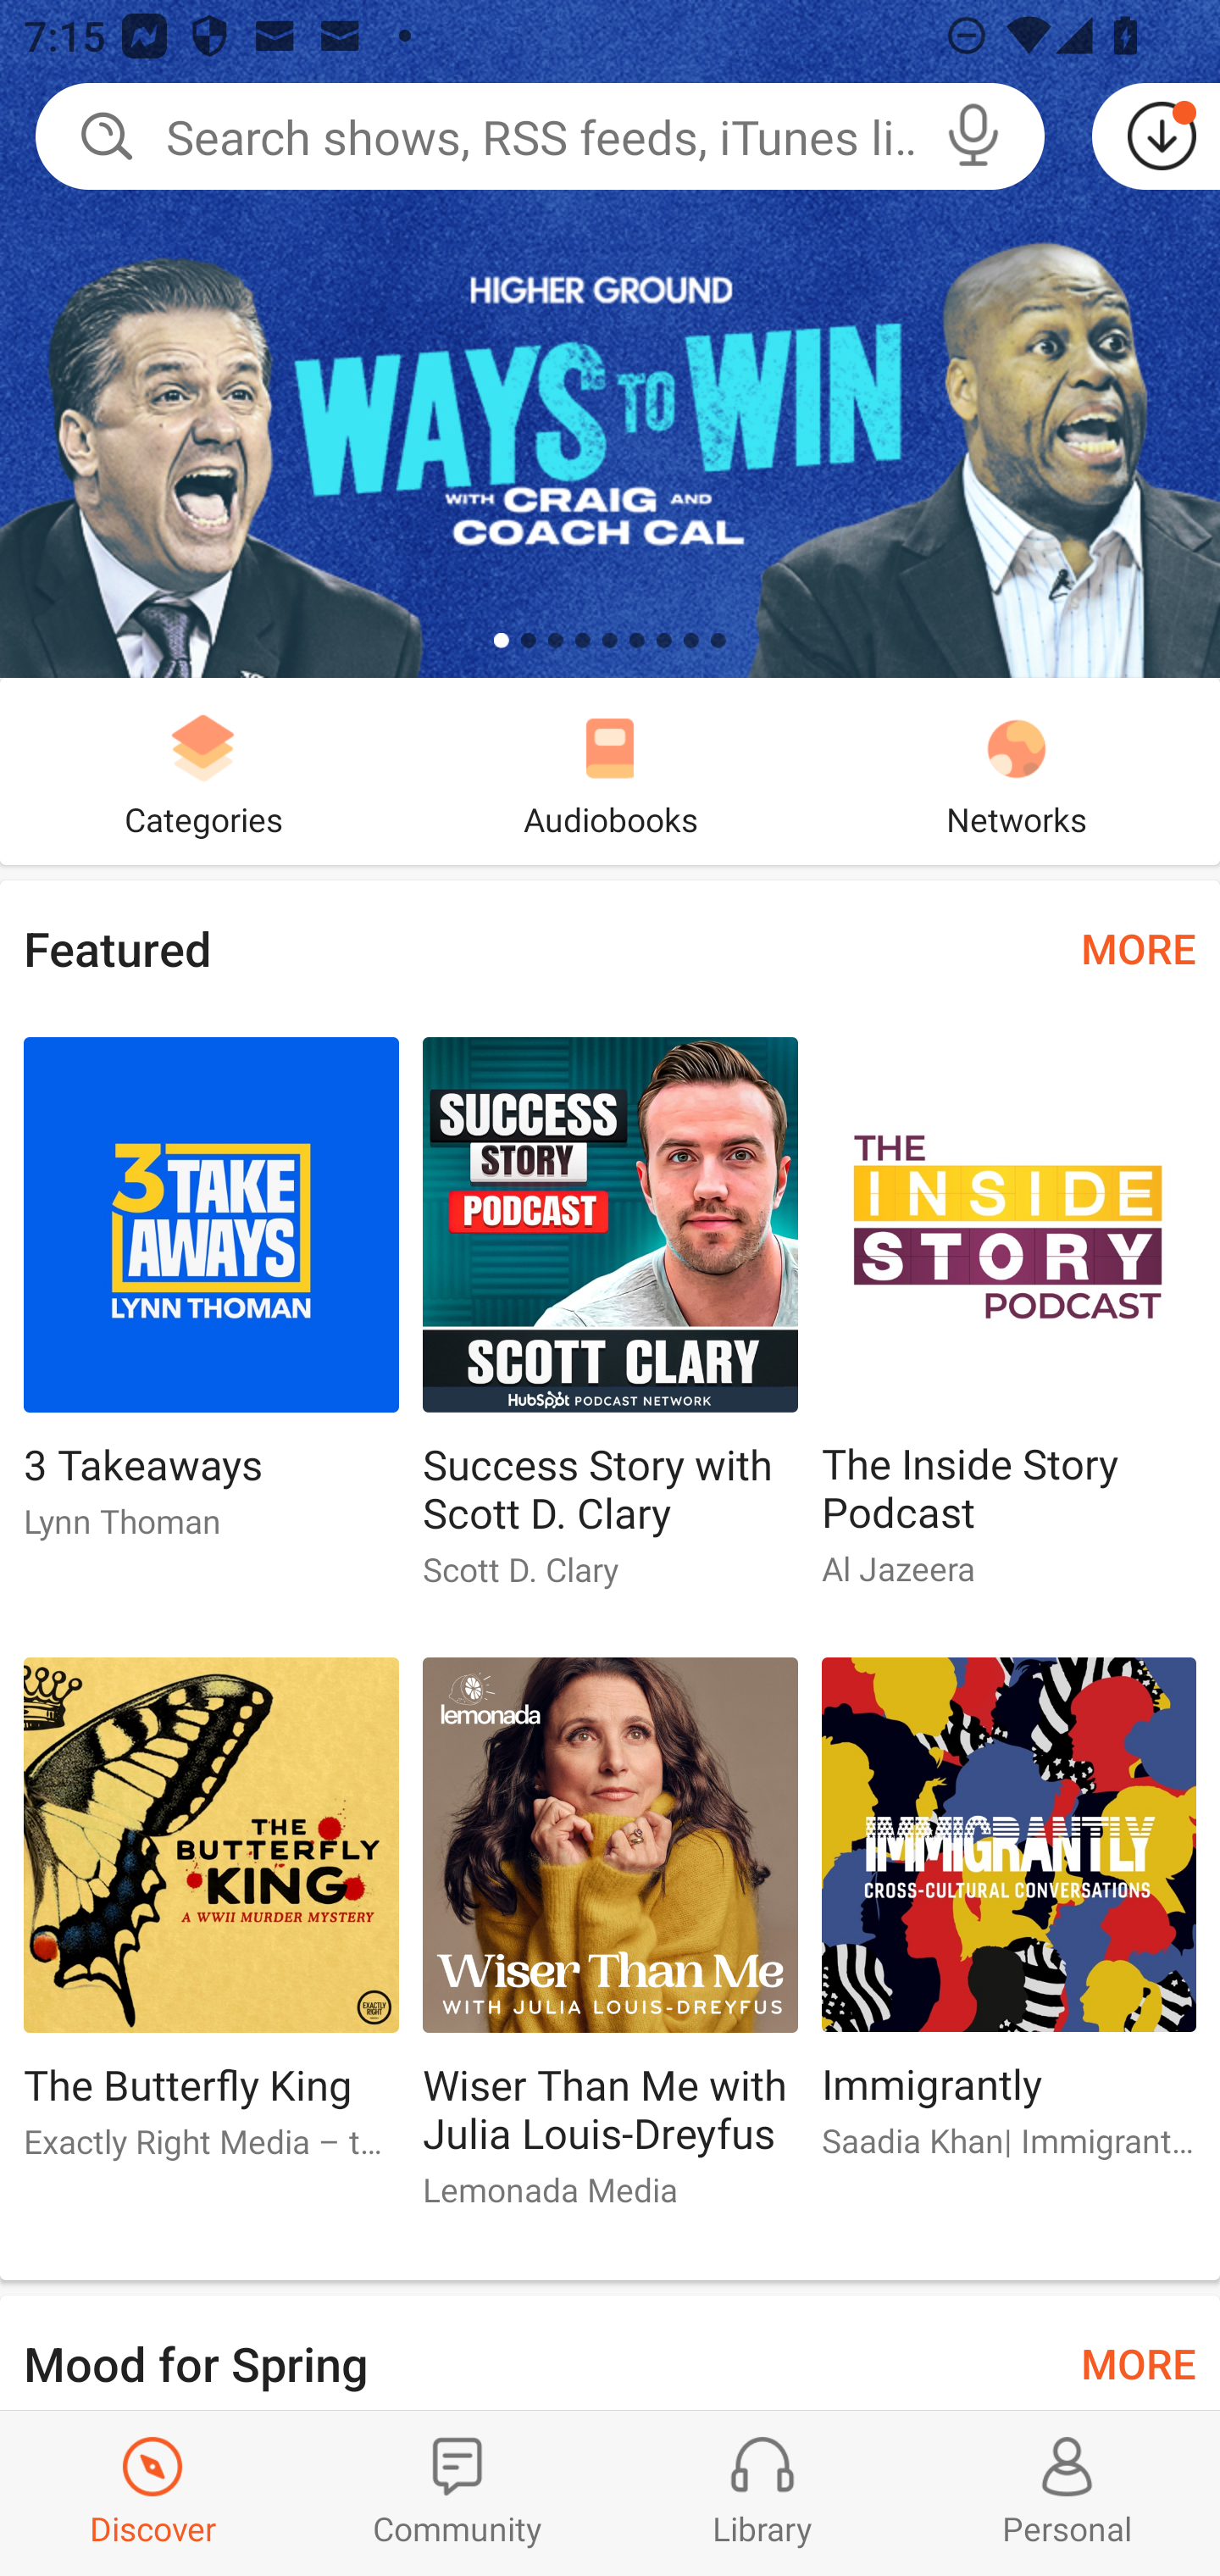 The height and width of the screenshot is (2576, 1220). What do you see at coordinates (1139, 947) in the screenshot?
I see `MORE` at bounding box center [1139, 947].